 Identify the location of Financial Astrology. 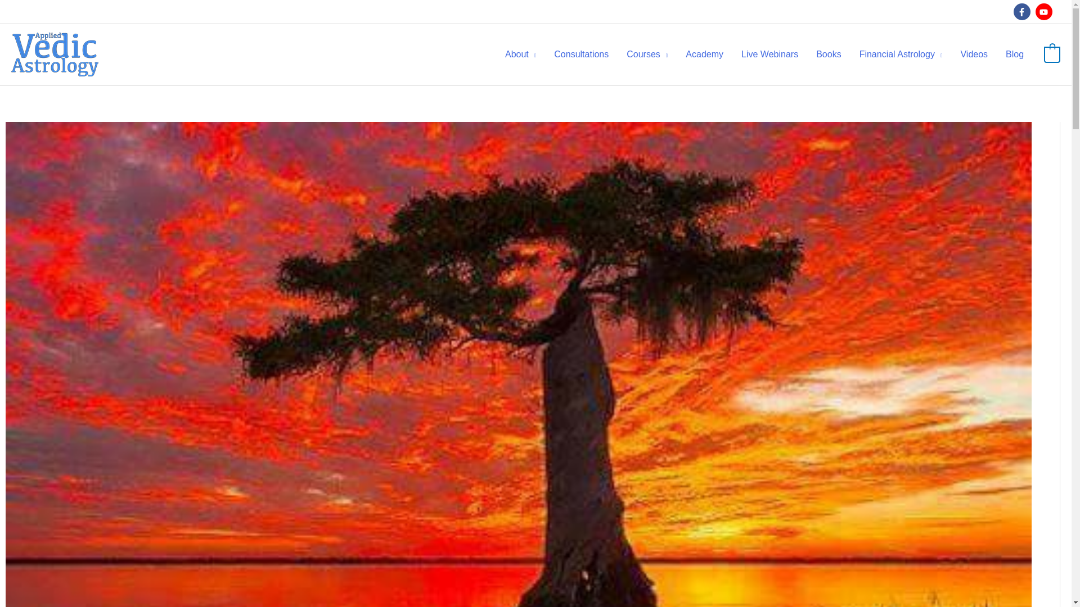
(901, 54).